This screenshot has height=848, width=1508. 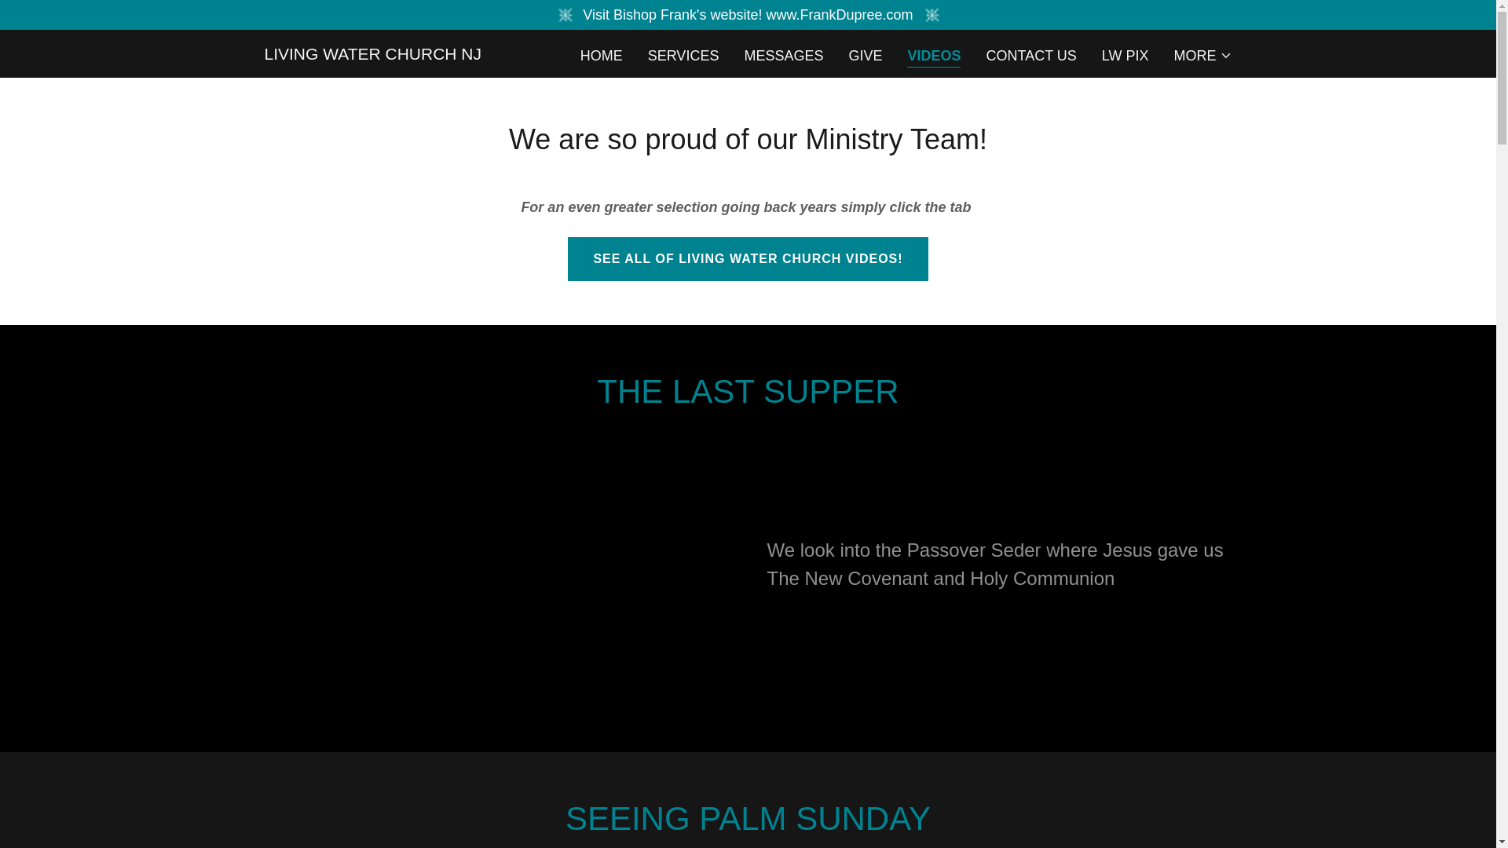 I want to click on HOME, so click(x=602, y=55).